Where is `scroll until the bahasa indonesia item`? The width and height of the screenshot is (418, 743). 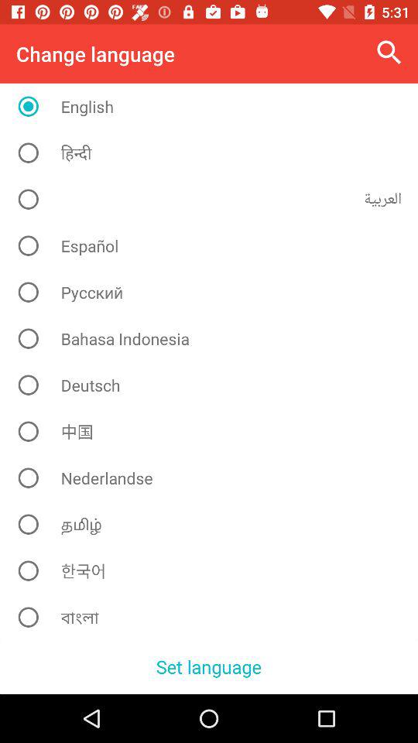 scroll until the bahasa indonesia item is located at coordinates (215, 338).